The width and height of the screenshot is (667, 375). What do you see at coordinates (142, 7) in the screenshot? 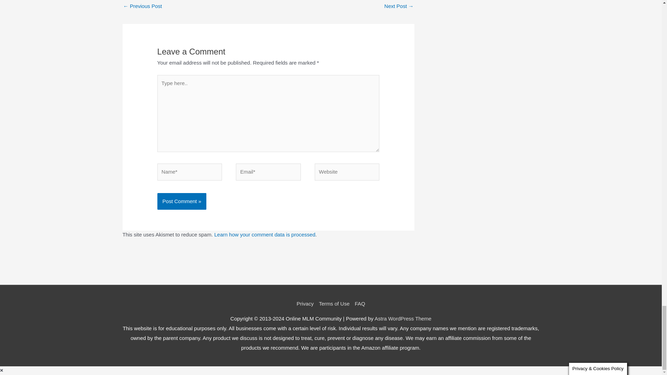
I see `Top 19 MLM Tidbits` at bounding box center [142, 7].